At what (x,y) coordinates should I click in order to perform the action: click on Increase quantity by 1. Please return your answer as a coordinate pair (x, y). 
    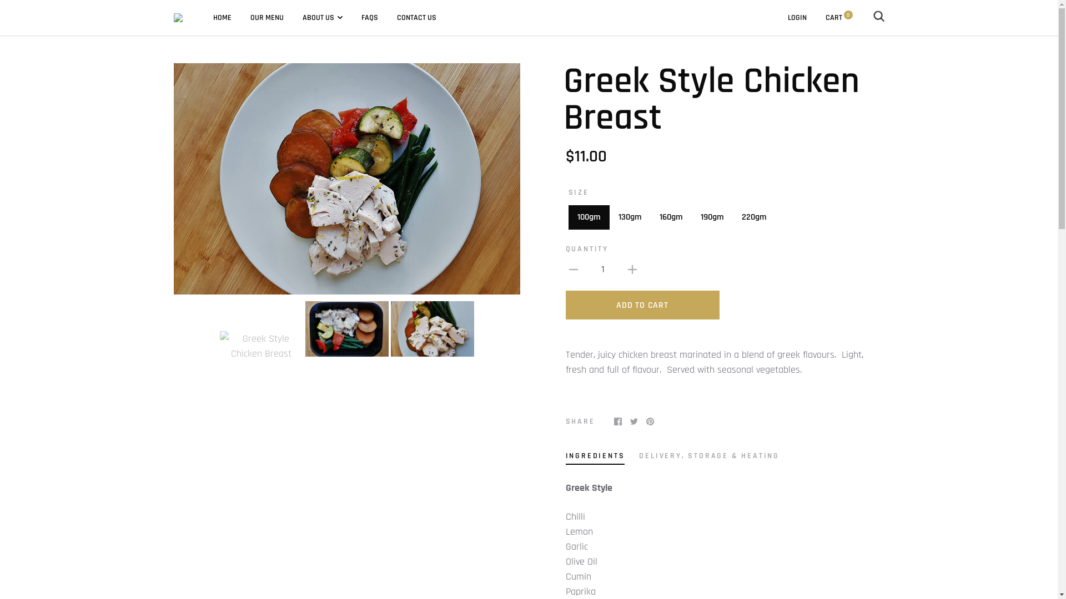
    Looking at the image, I should click on (632, 270).